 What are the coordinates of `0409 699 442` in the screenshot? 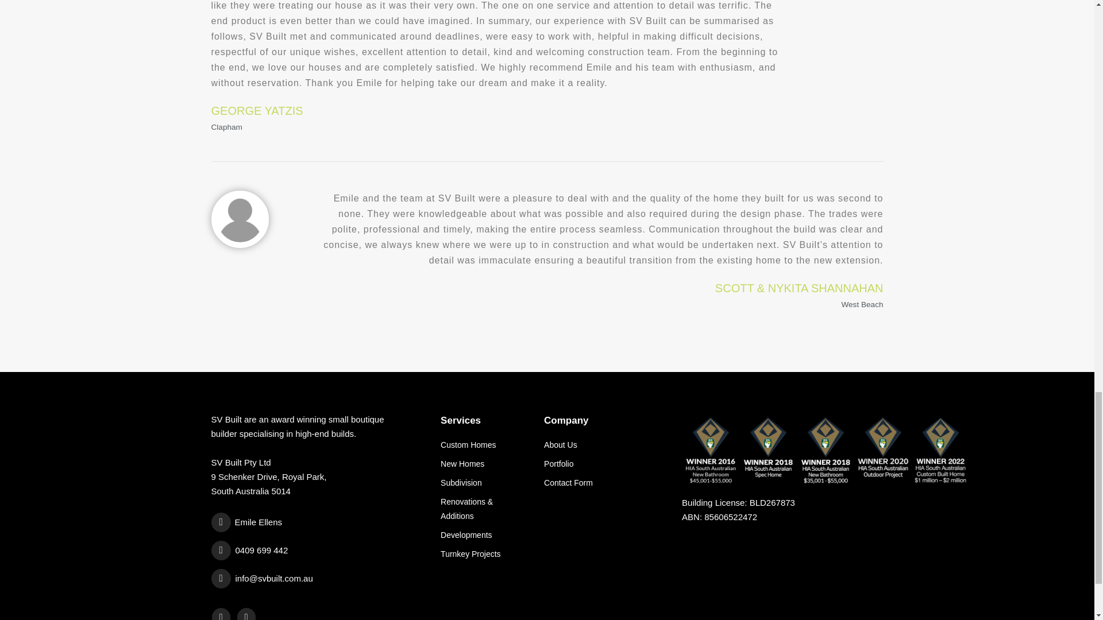 It's located at (304, 550).